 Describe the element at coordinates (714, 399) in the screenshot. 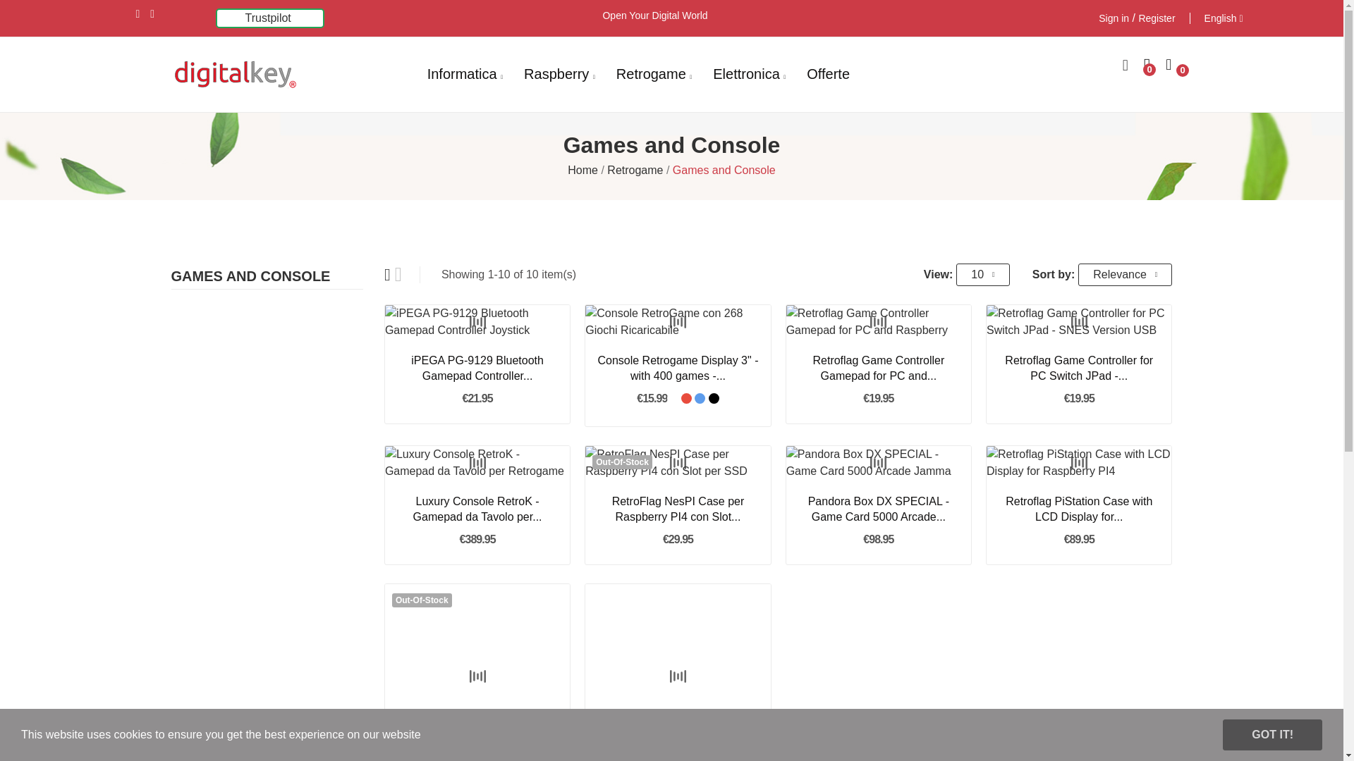

I see `Nero` at that location.